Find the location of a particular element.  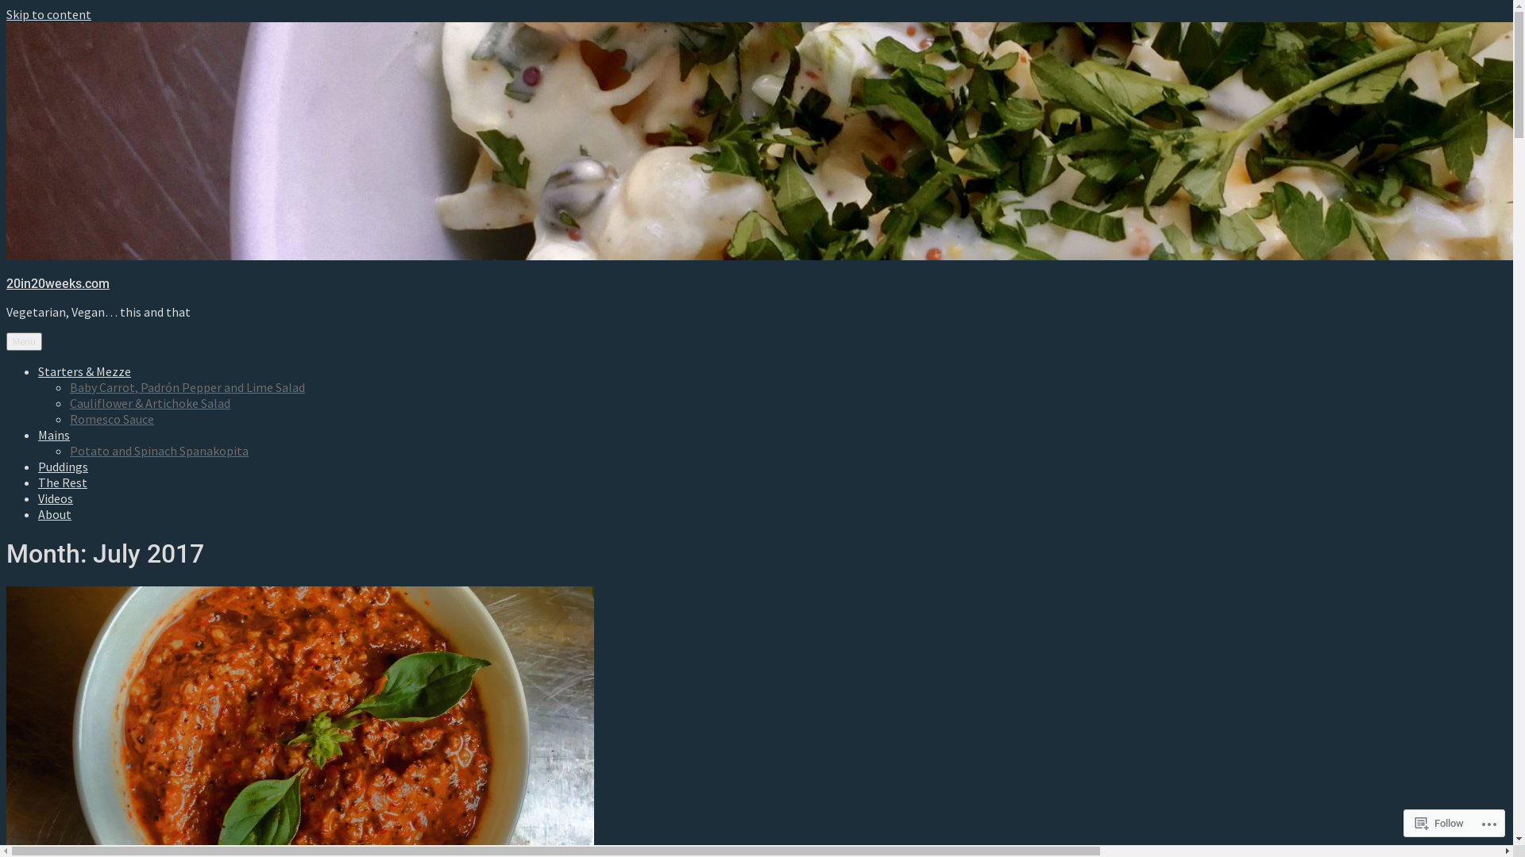

About is located at coordinates (55, 514).